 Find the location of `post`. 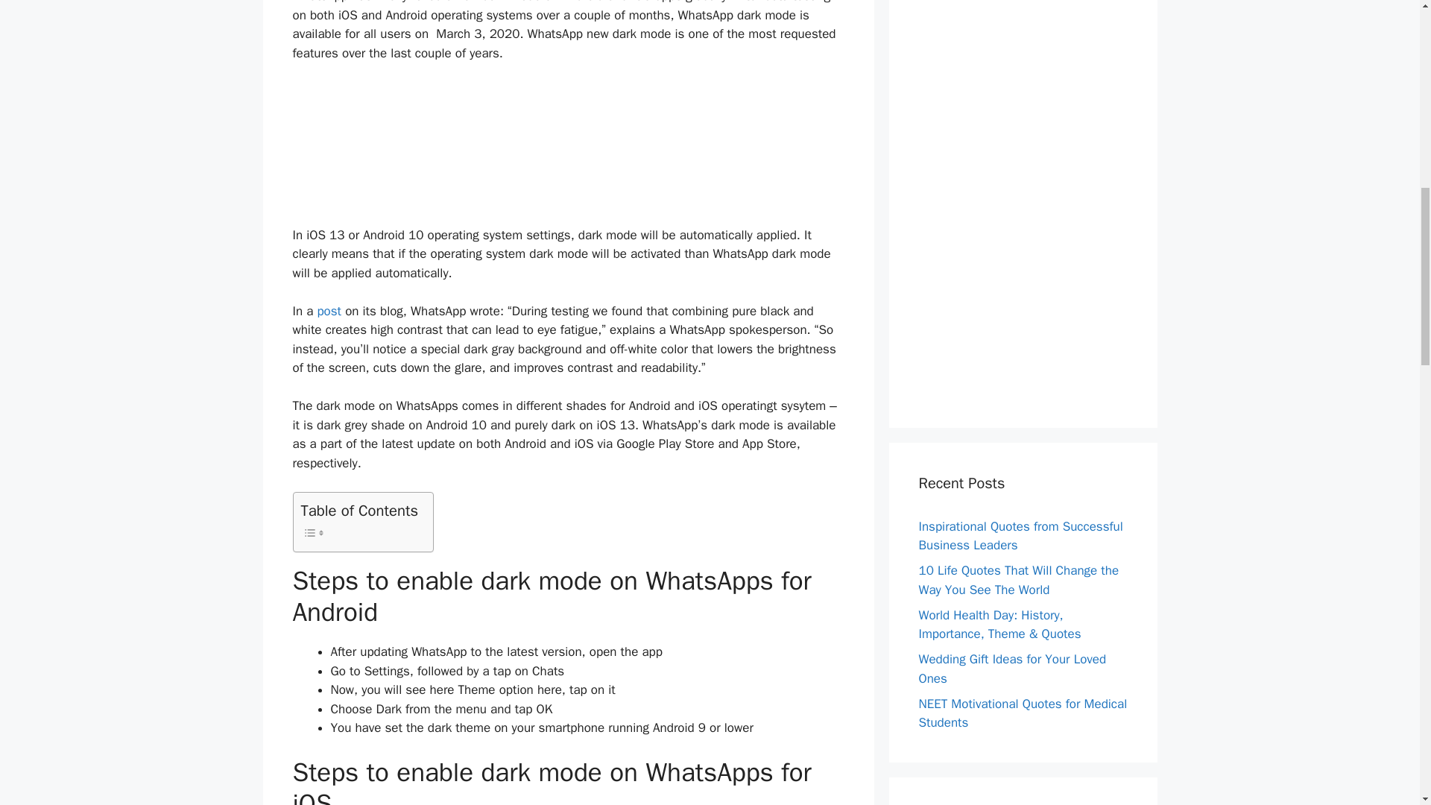

post is located at coordinates (329, 311).